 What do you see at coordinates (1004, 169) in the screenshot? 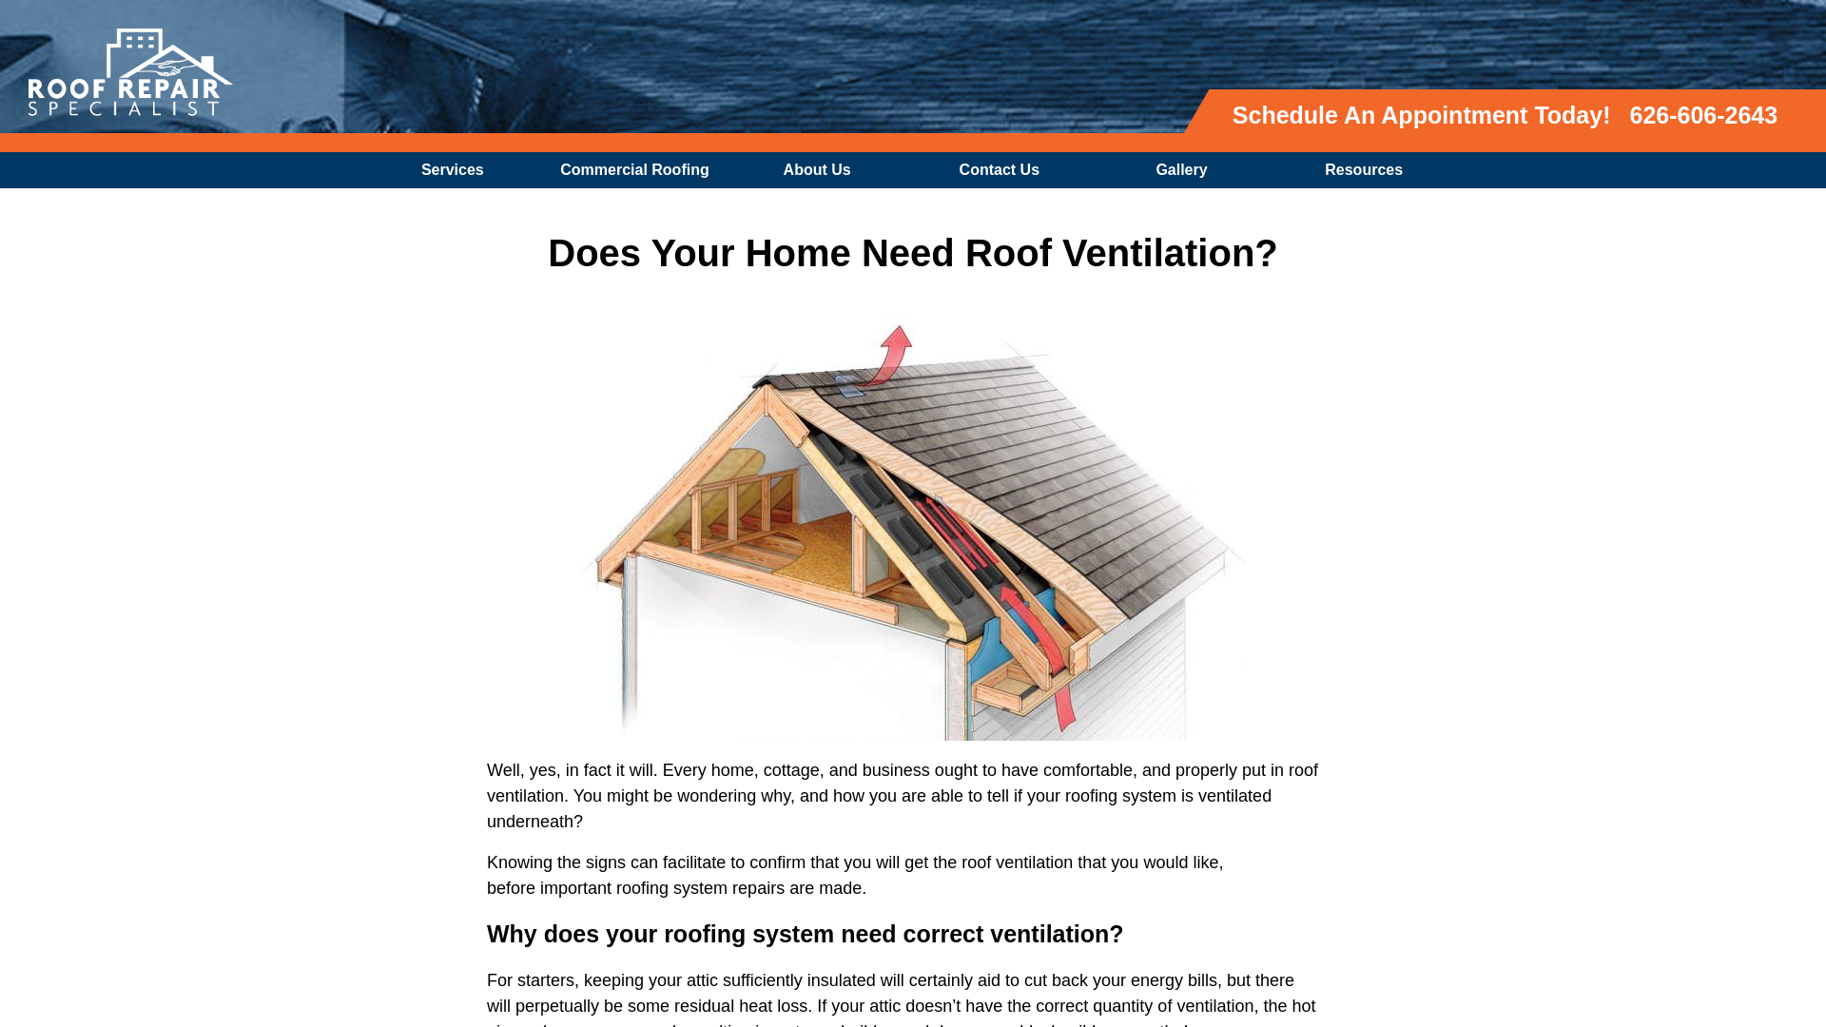
I see `Contact Us` at bounding box center [1004, 169].